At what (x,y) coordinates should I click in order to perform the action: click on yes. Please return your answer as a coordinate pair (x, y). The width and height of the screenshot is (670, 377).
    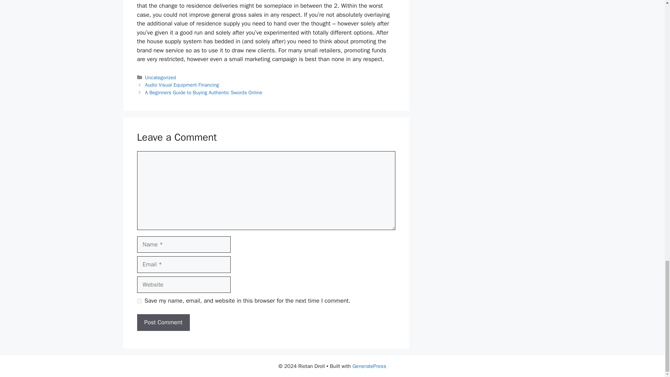
    Looking at the image, I should click on (139, 301).